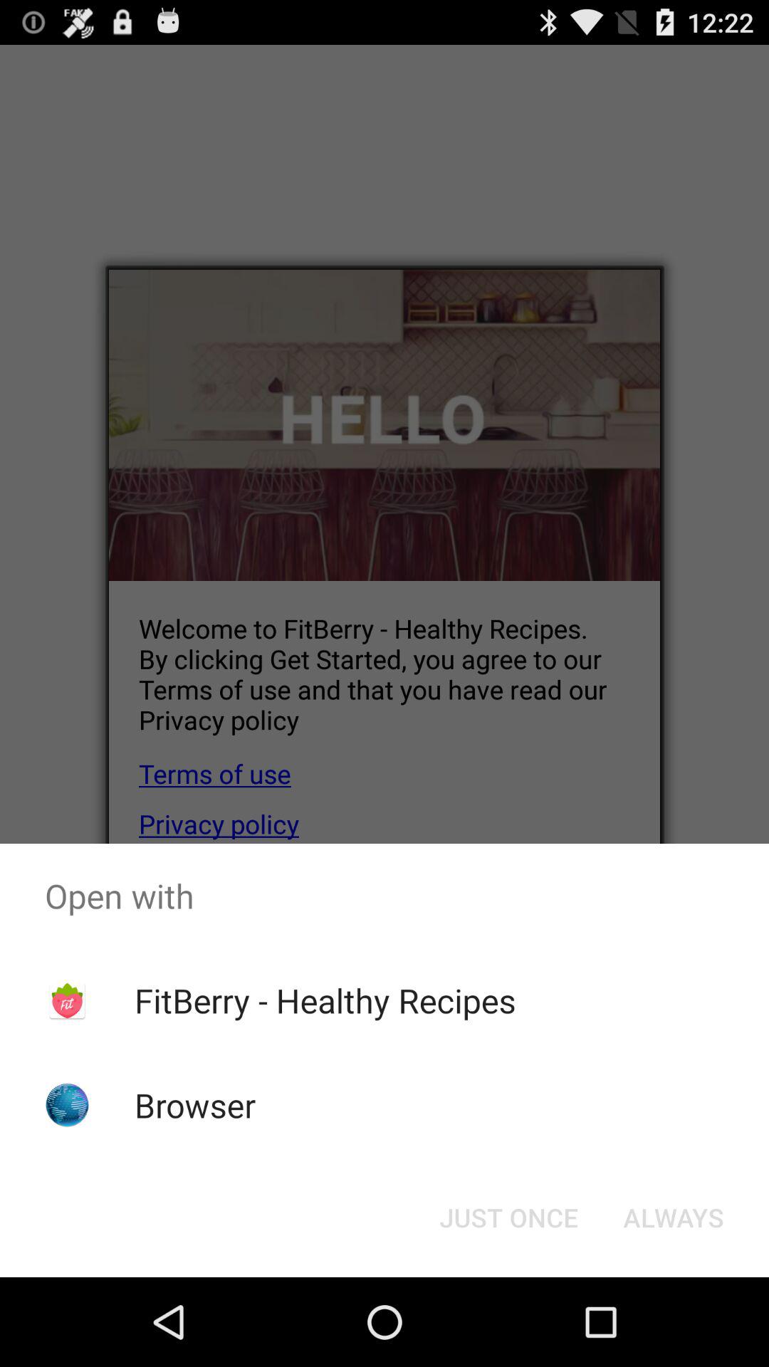 This screenshot has width=769, height=1367. Describe the element at coordinates (195, 1105) in the screenshot. I see `turn off app below the fitberry - healthy recipes app` at that location.